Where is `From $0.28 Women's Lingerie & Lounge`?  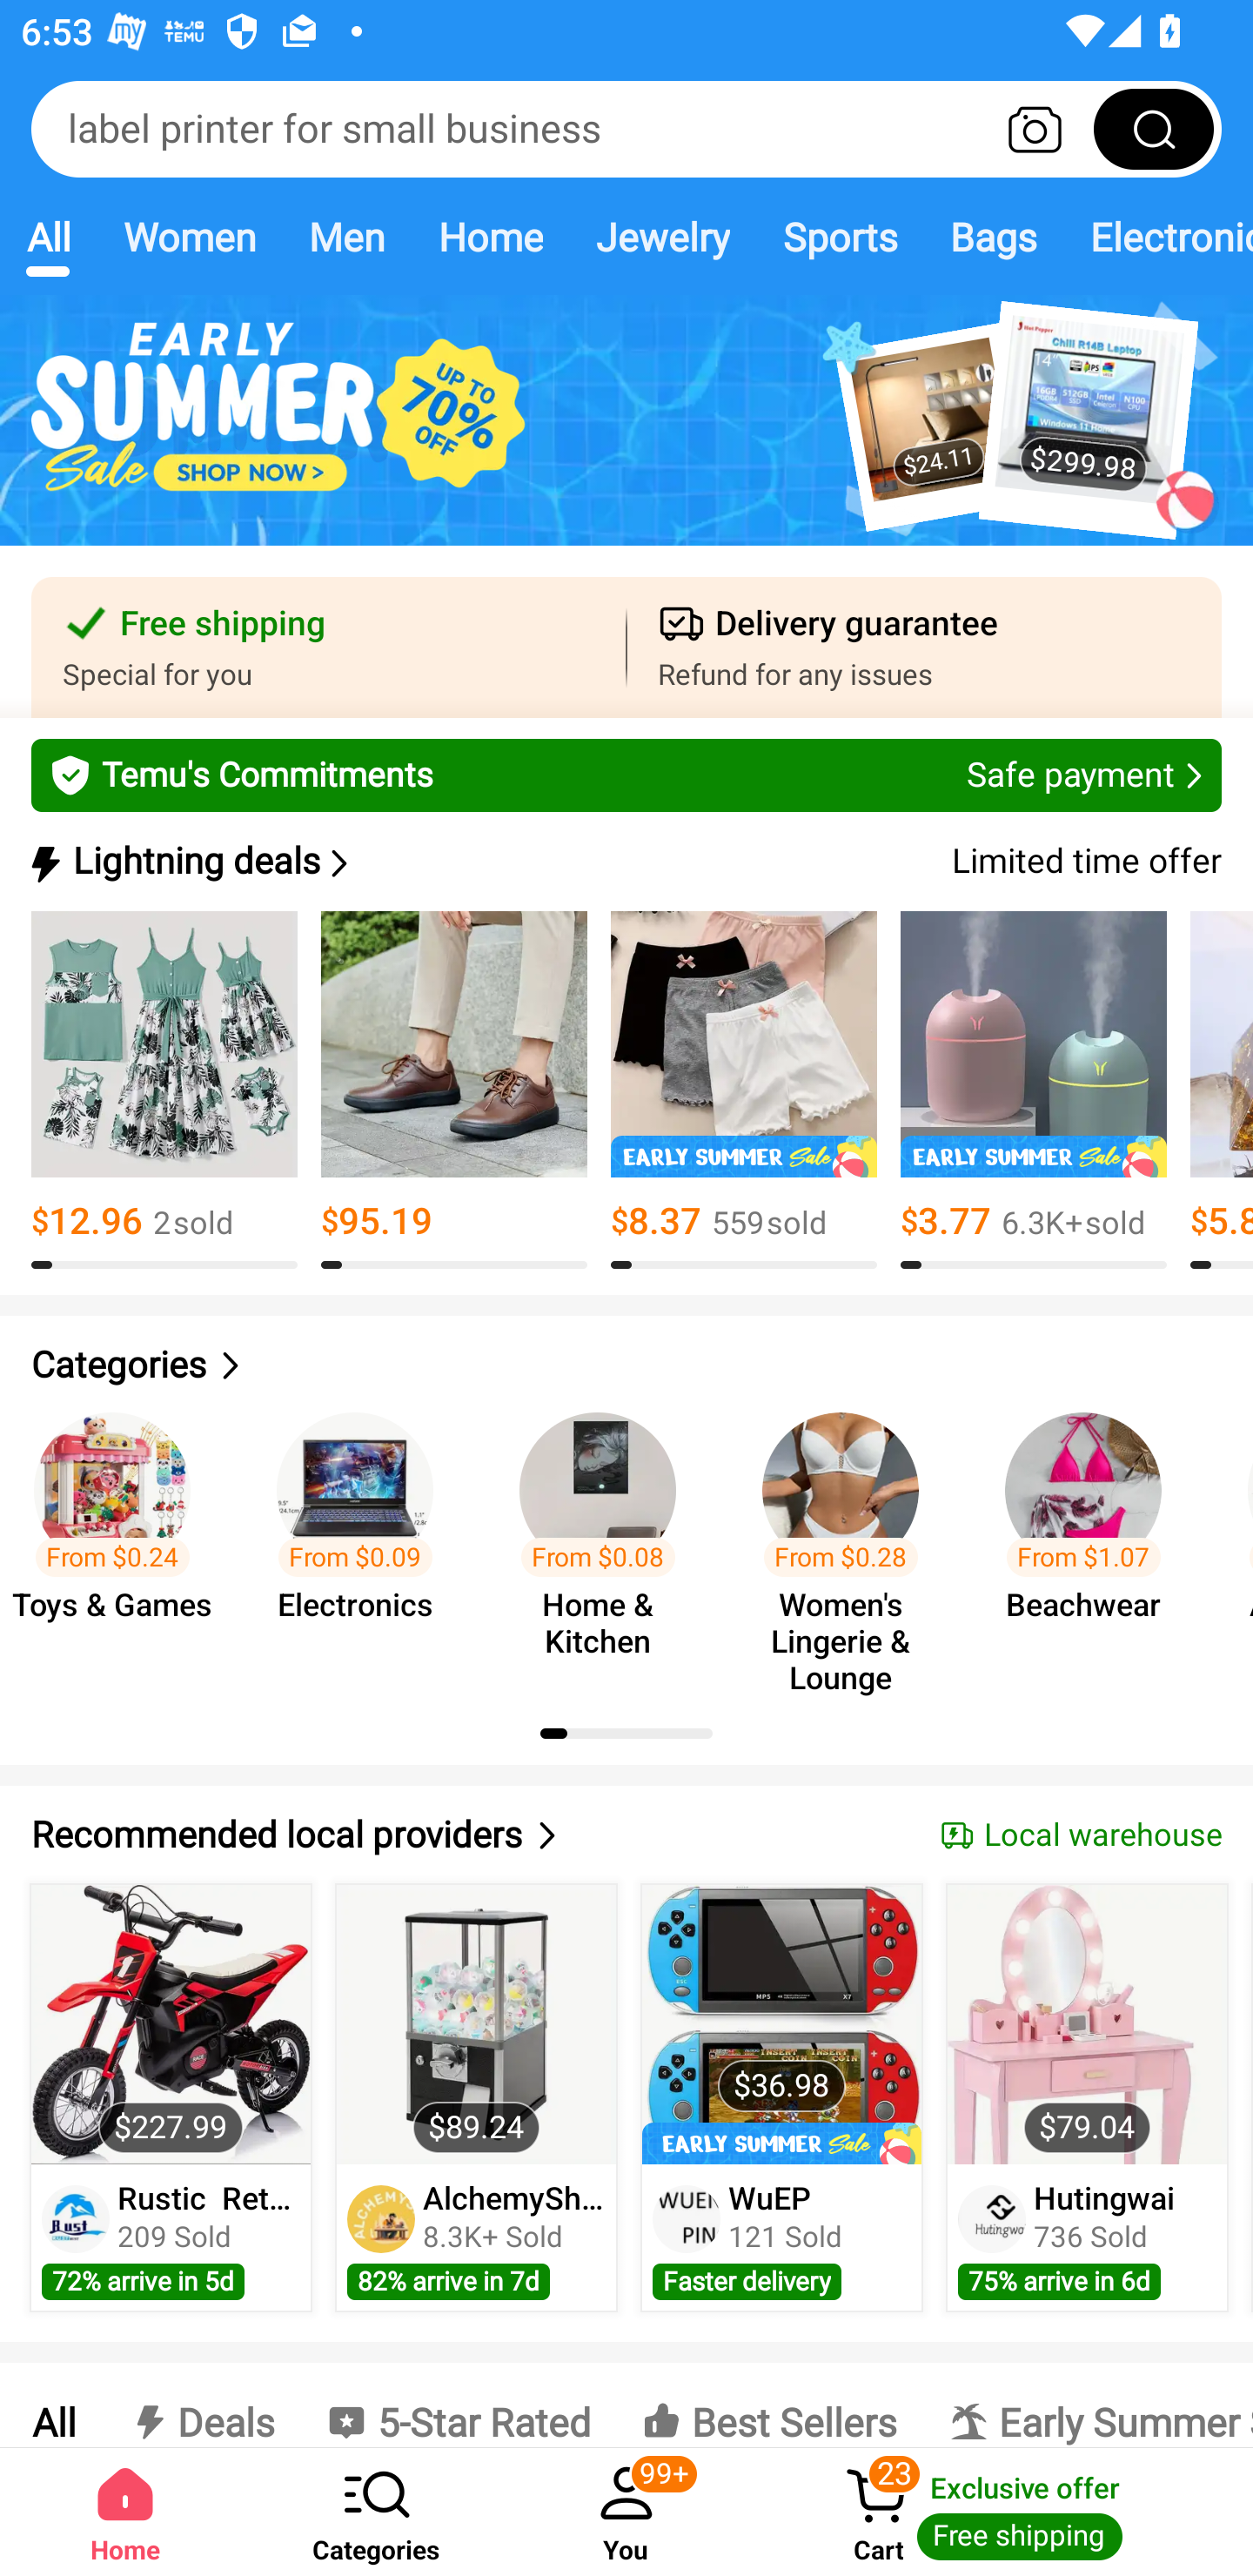
From $0.28 Women's Lingerie & Lounge is located at coordinates (849, 1539).